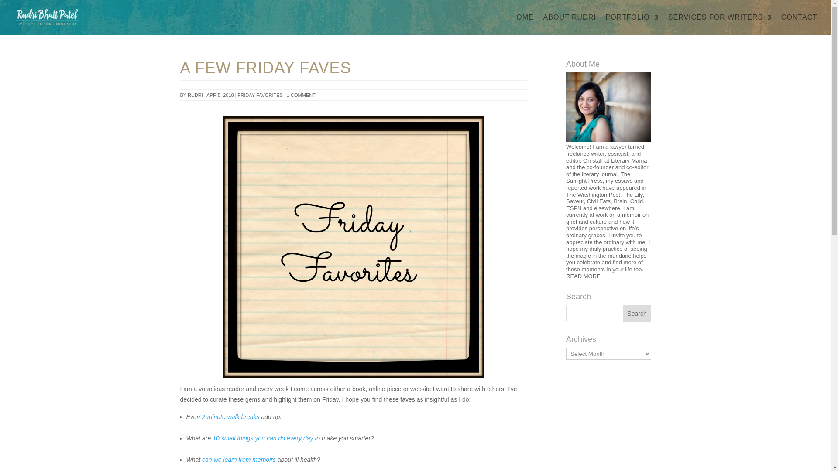  I want to click on RUDRI, so click(195, 95).